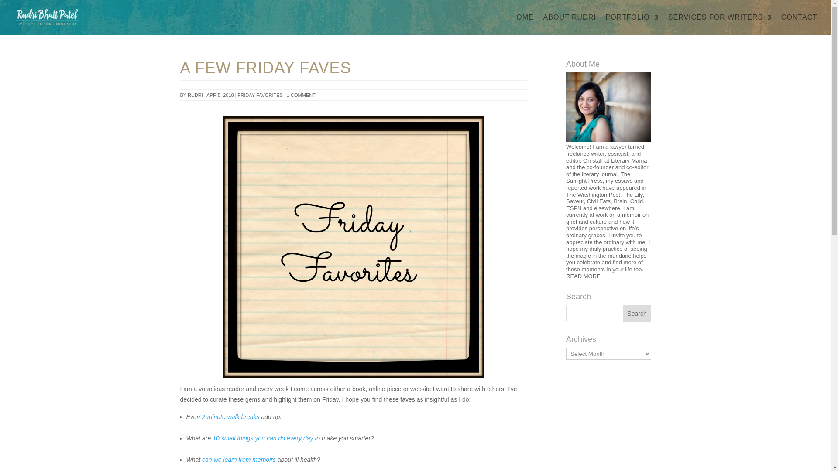  I want to click on RUDRI, so click(195, 95).